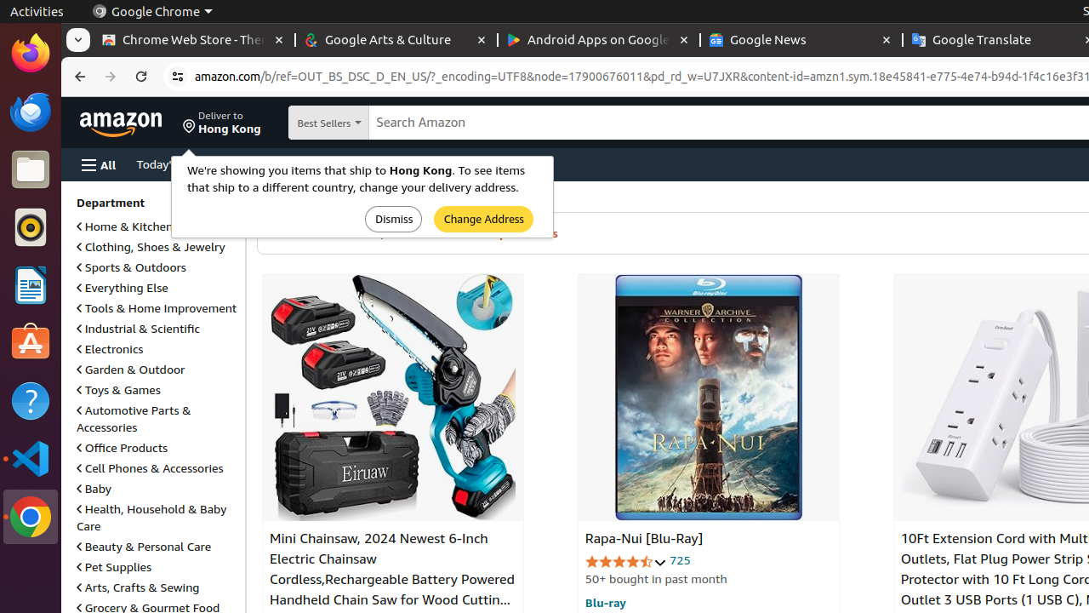 The width and height of the screenshot is (1089, 613). What do you see at coordinates (173, 163) in the screenshot?
I see `Today's Deals` at bounding box center [173, 163].